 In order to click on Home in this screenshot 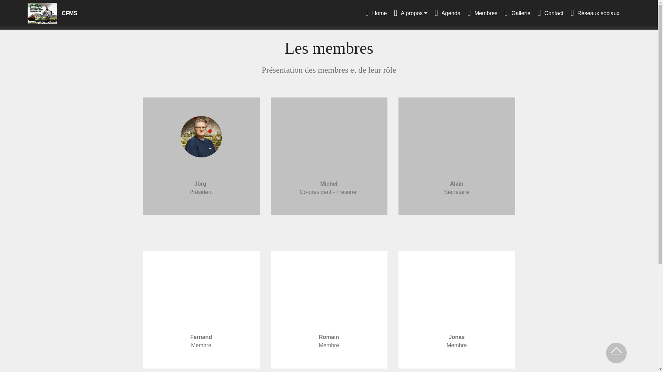, I will do `click(376, 13)`.